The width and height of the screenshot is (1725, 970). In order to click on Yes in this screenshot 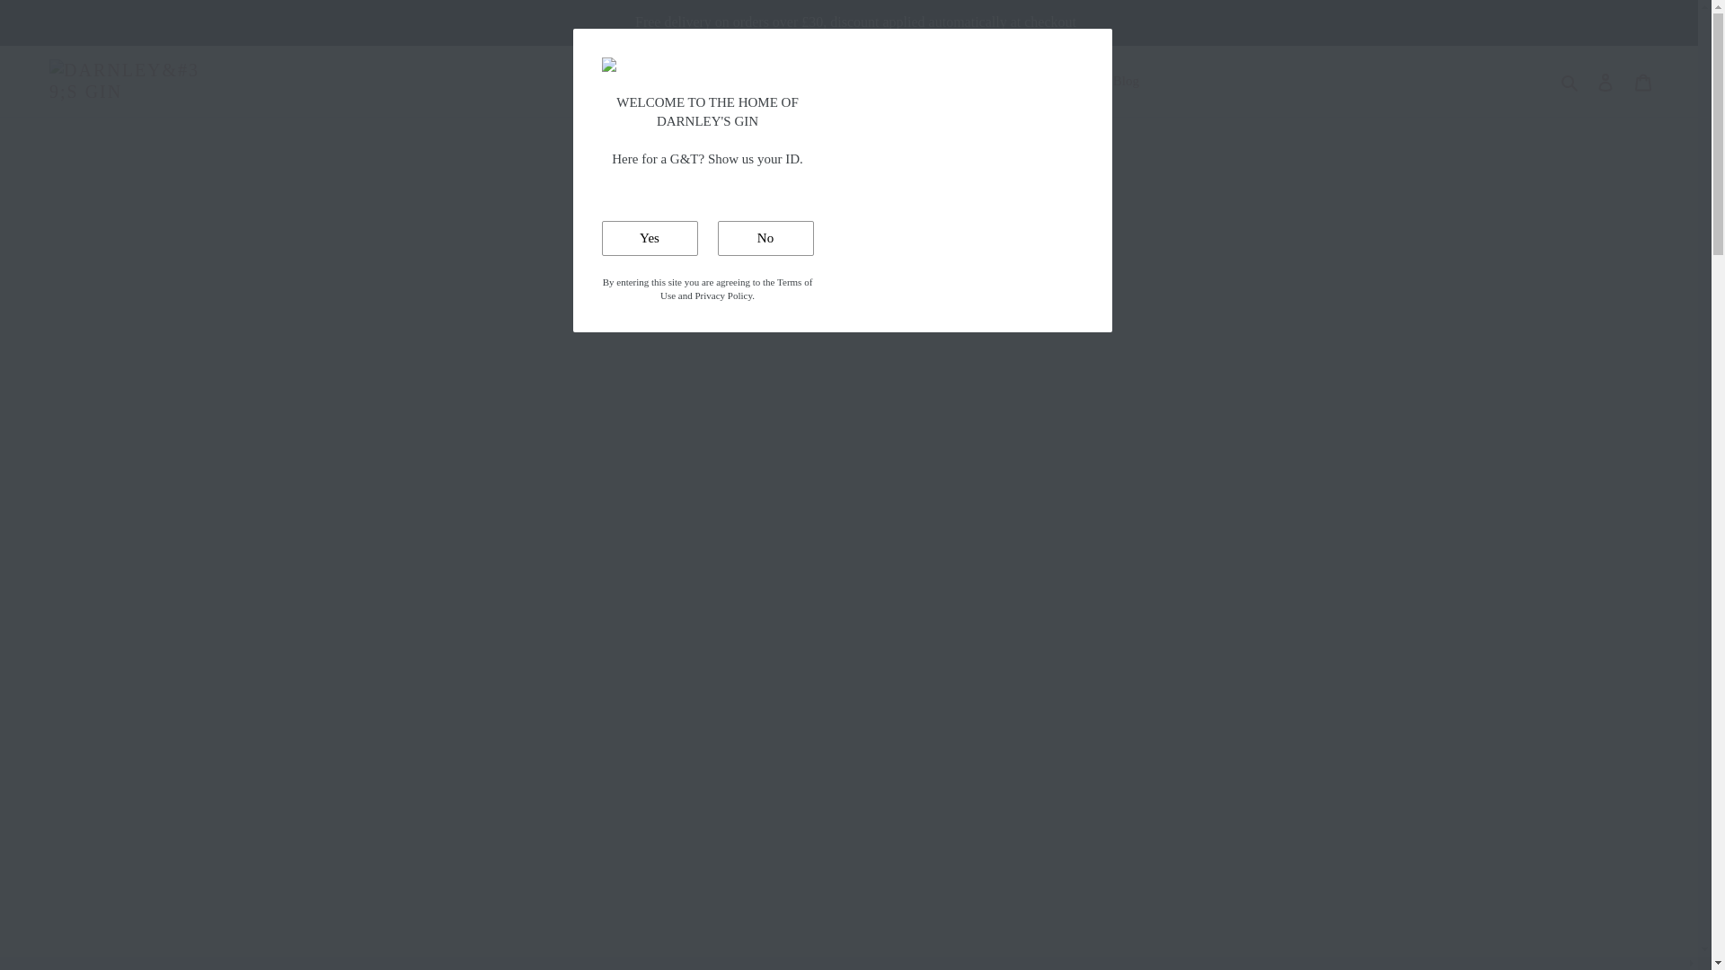, I will do `click(650, 239)`.